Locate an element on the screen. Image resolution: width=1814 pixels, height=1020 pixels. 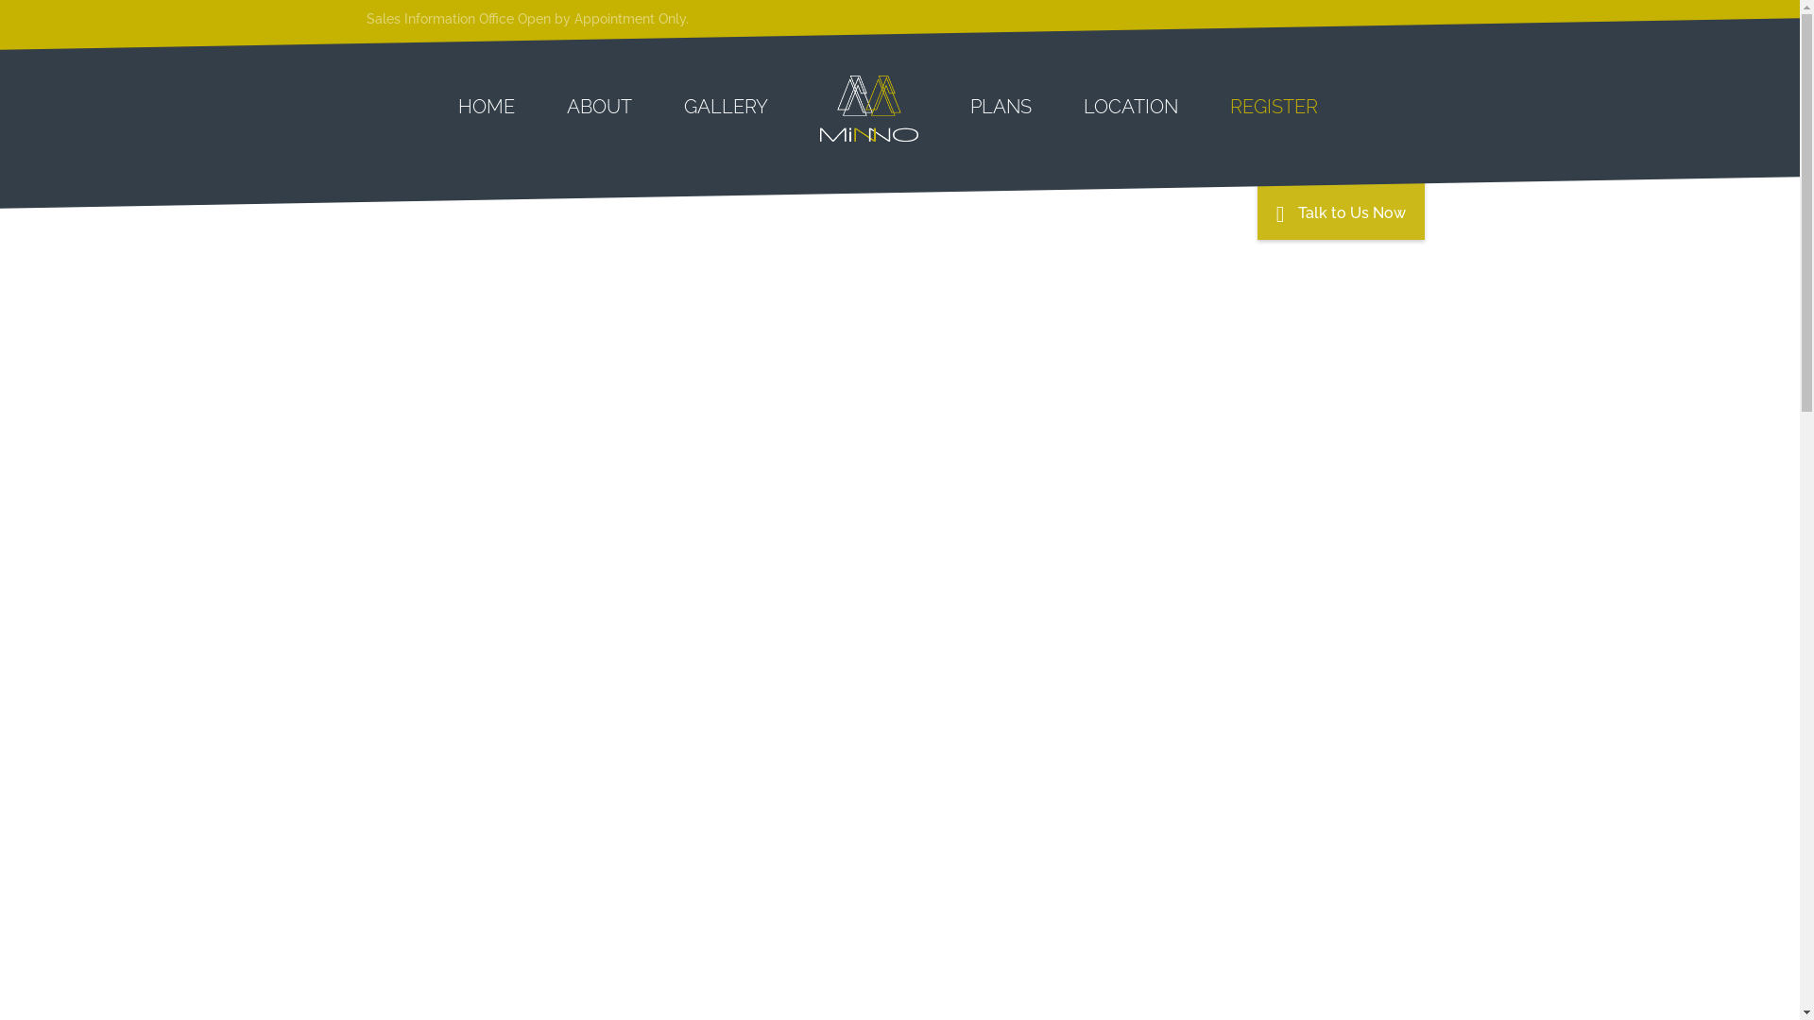
Talk to Us Now is located at coordinates (1342, 208).